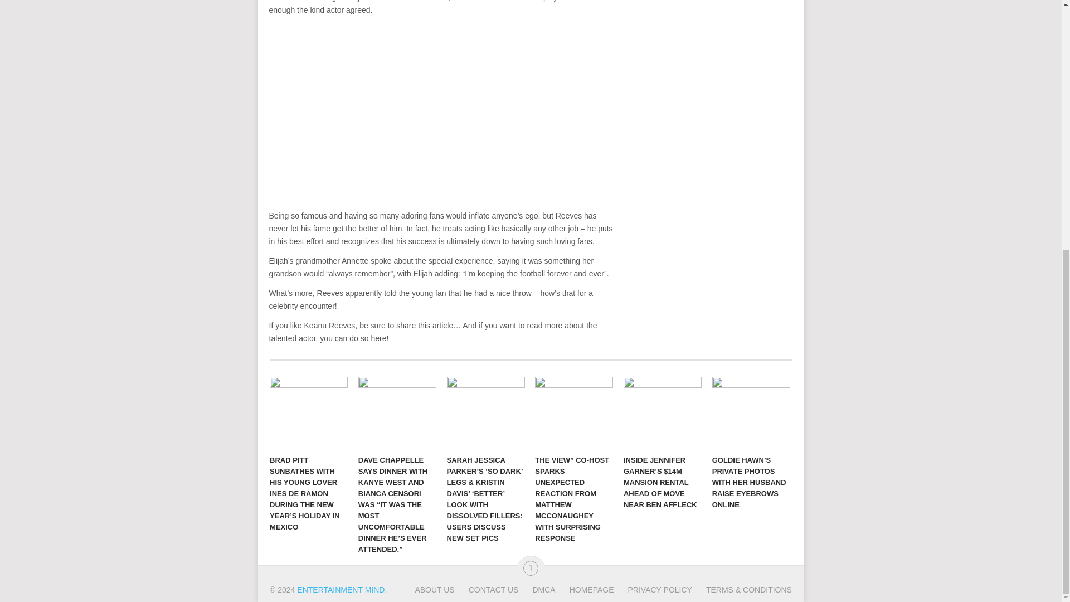 Image resolution: width=1070 pixels, height=602 pixels. Describe the element at coordinates (585, 589) in the screenshot. I see `HOMEPAGE` at that location.